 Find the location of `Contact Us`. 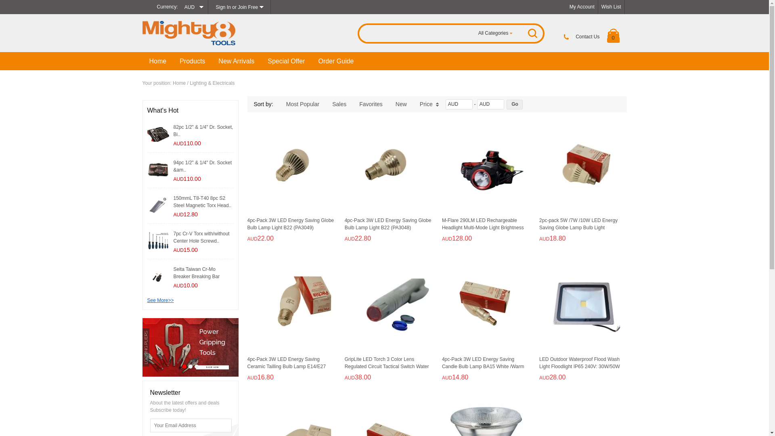

Contact Us is located at coordinates (588, 37).